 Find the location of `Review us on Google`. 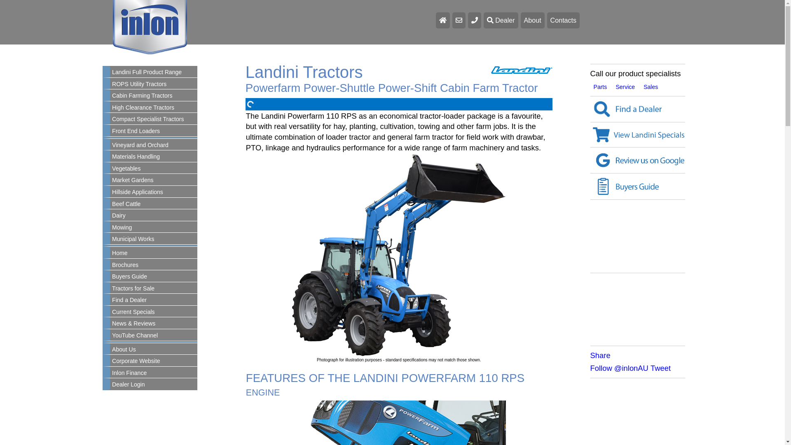

Review us on Google is located at coordinates (638, 160).